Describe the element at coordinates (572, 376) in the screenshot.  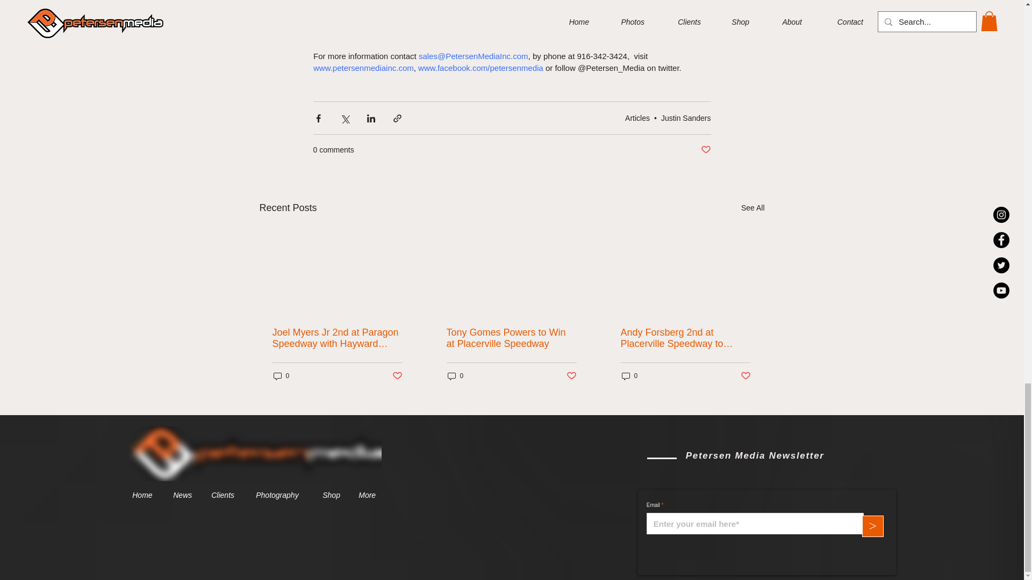
I see `Post not marked as liked` at that location.